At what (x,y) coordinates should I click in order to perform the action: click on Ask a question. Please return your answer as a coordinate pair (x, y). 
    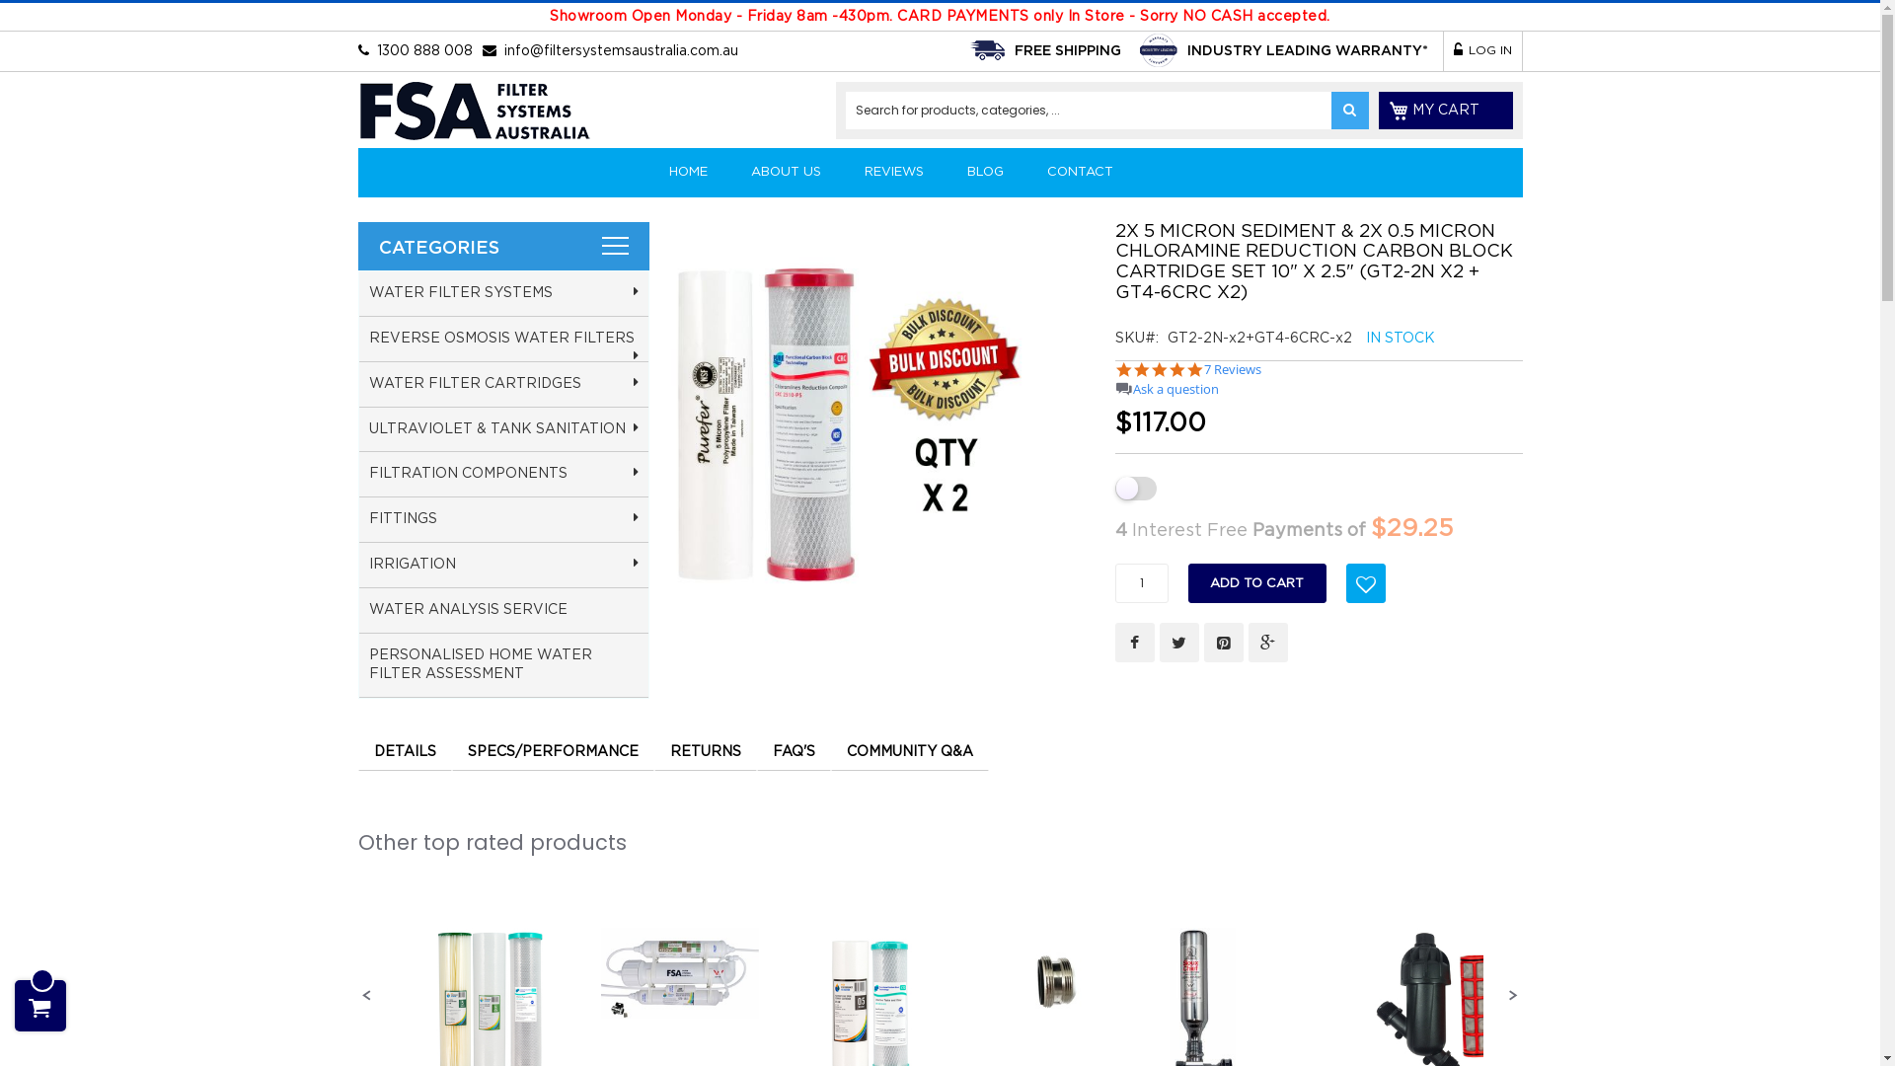
    Looking at the image, I should click on (1176, 389).